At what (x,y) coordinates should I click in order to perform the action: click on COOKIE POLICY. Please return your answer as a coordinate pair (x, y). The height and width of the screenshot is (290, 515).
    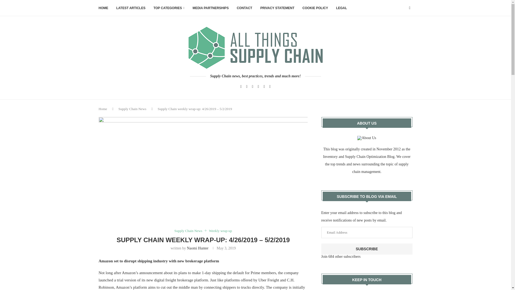
    Looking at the image, I should click on (315, 8).